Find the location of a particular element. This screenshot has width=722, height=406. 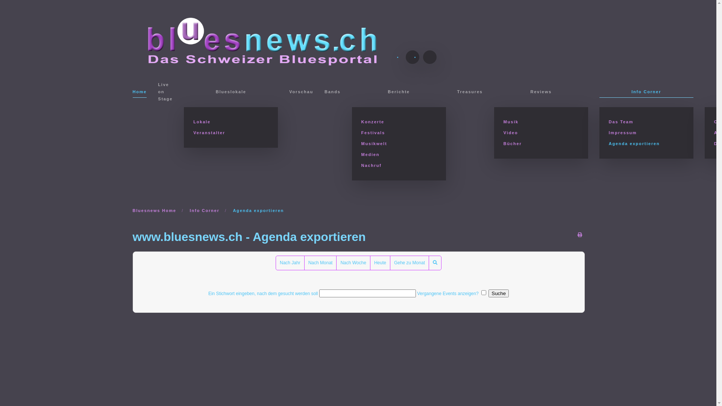

Konzerte is located at coordinates (399, 122).